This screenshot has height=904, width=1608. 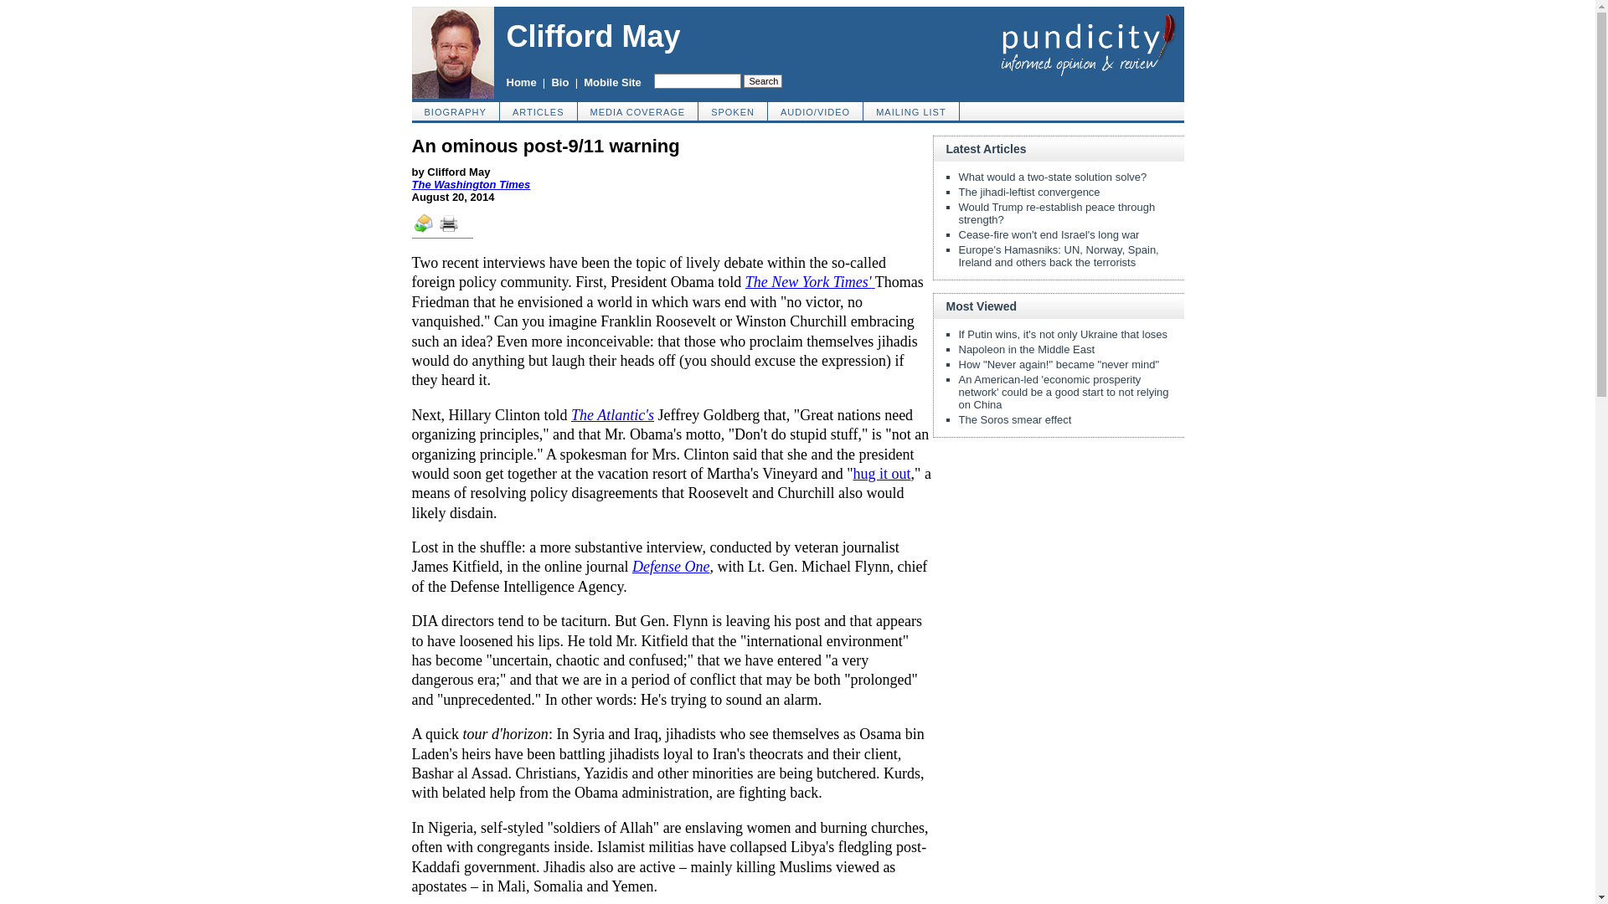 What do you see at coordinates (1014, 419) in the screenshot?
I see `The Soros smear effect` at bounding box center [1014, 419].